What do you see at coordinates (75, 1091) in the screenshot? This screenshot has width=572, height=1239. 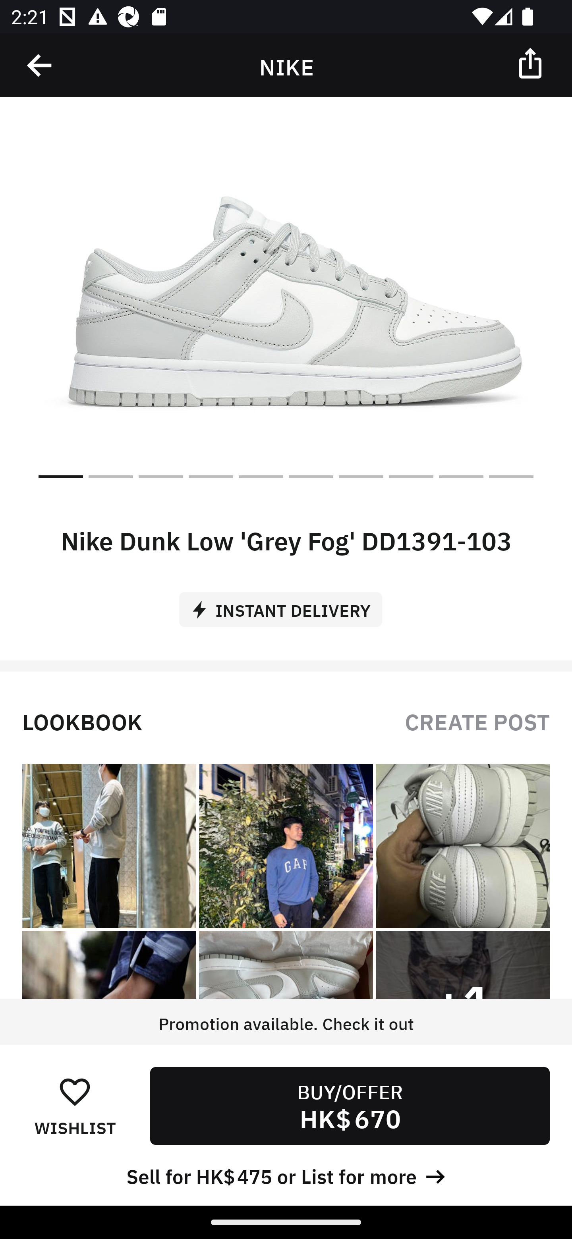 I see `󰋕` at bounding box center [75, 1091].